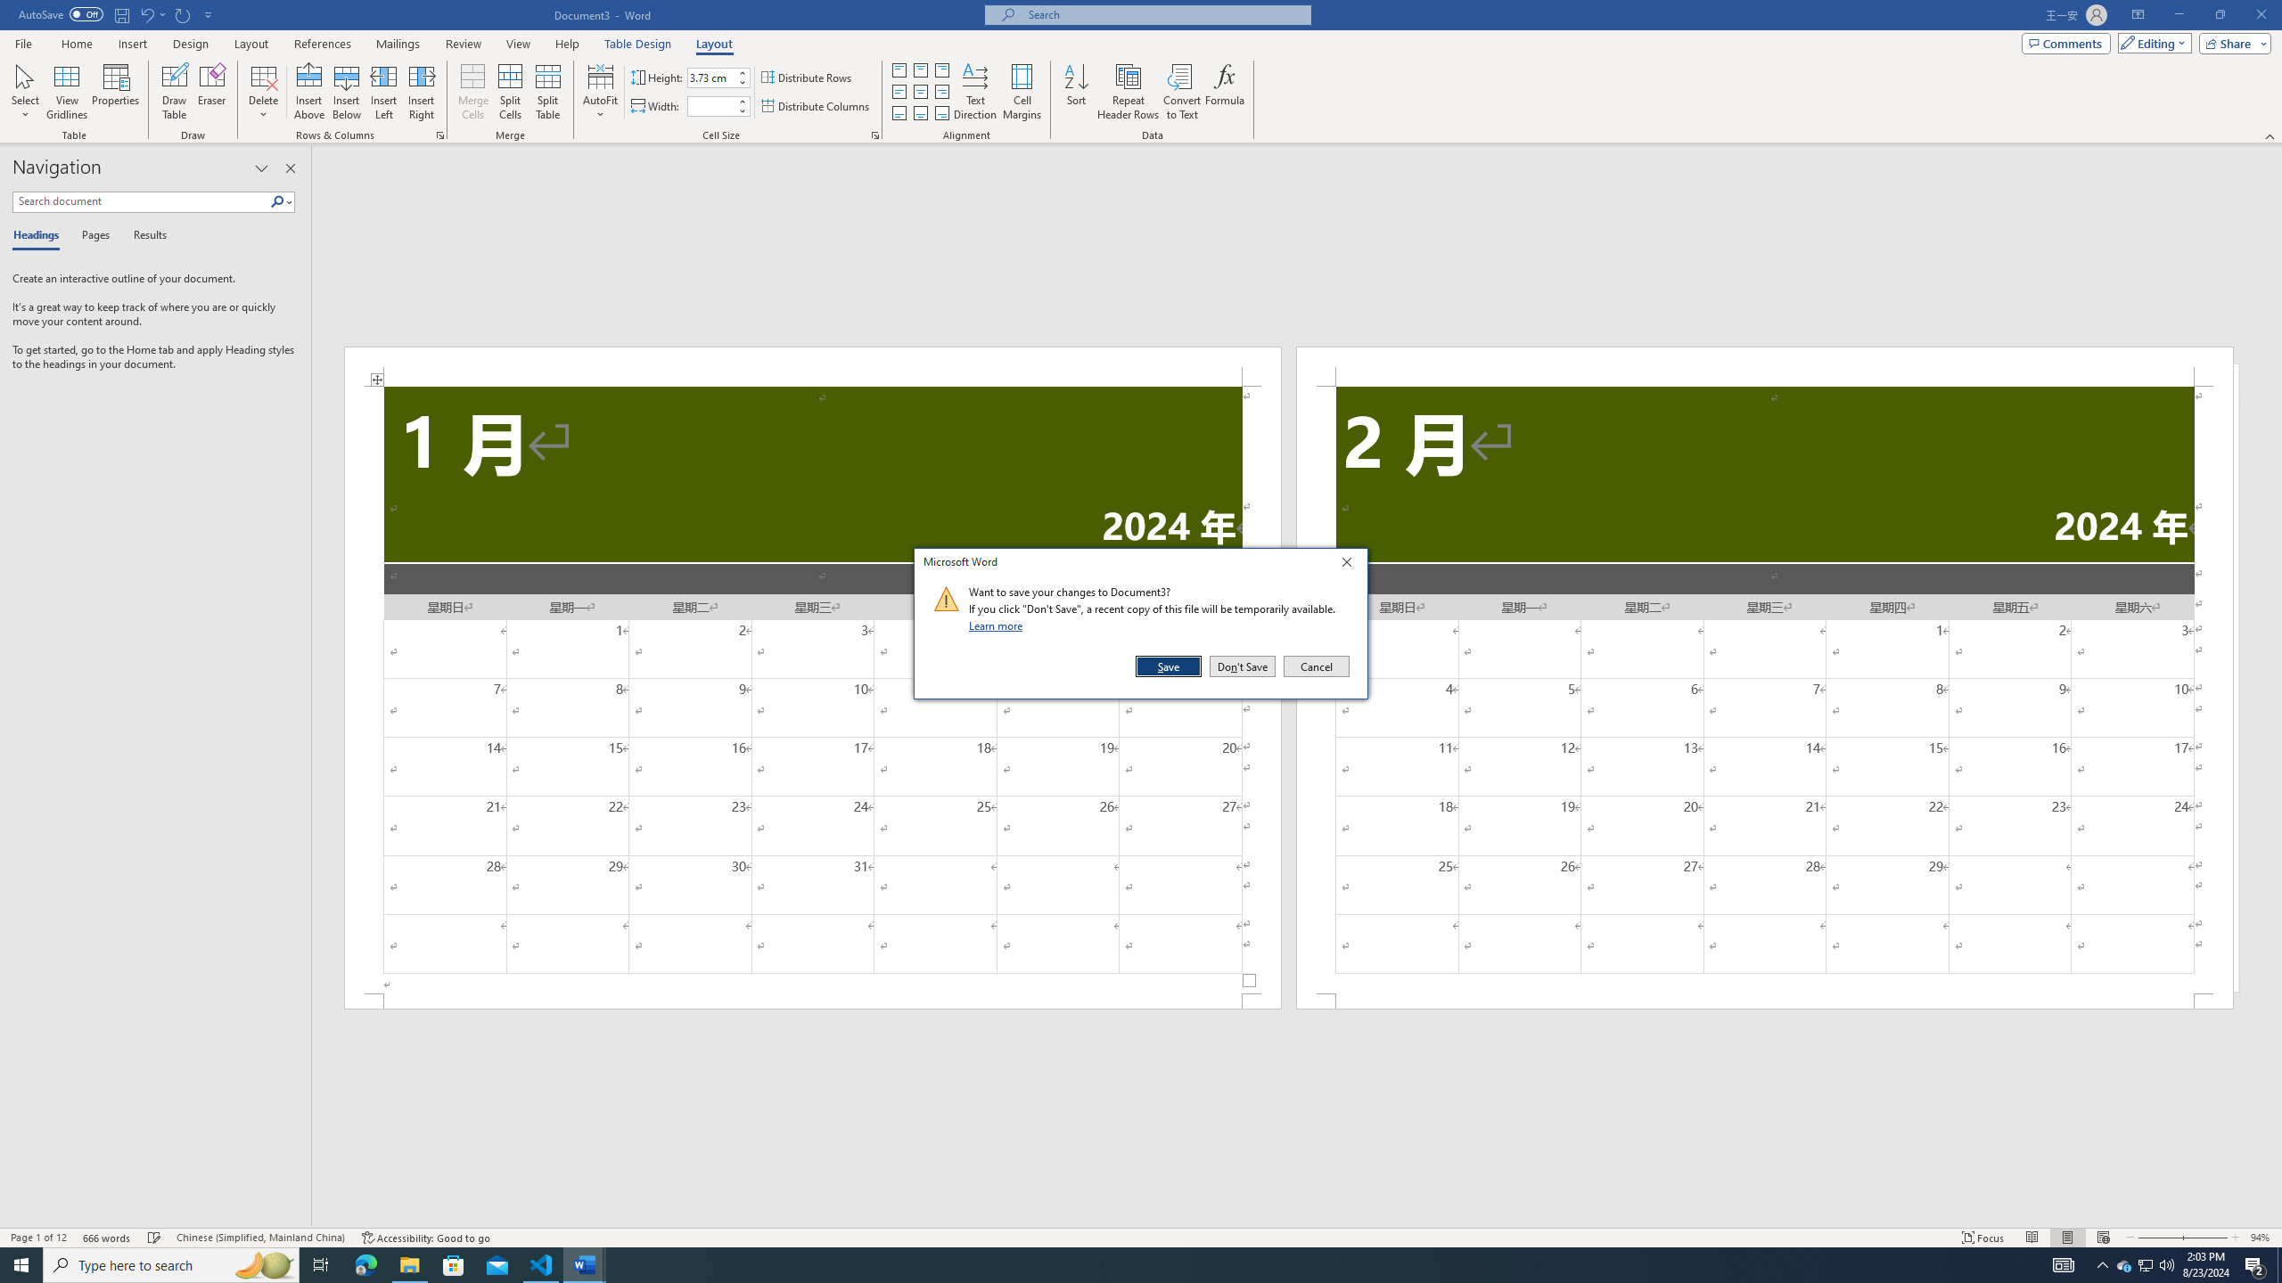 This screenshot has width=2282, height=1283. I want to click on Draw Table, so click(175, 92).